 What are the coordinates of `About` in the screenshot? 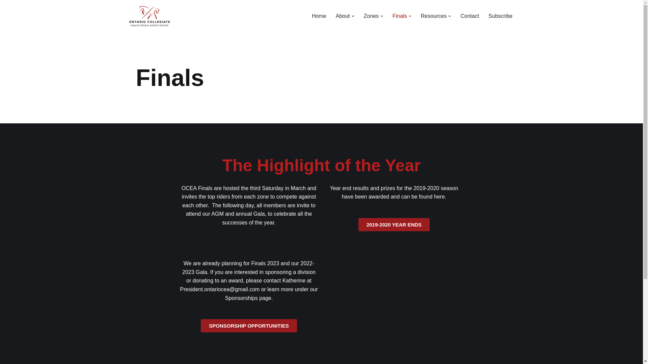 It's located at (343, 16).